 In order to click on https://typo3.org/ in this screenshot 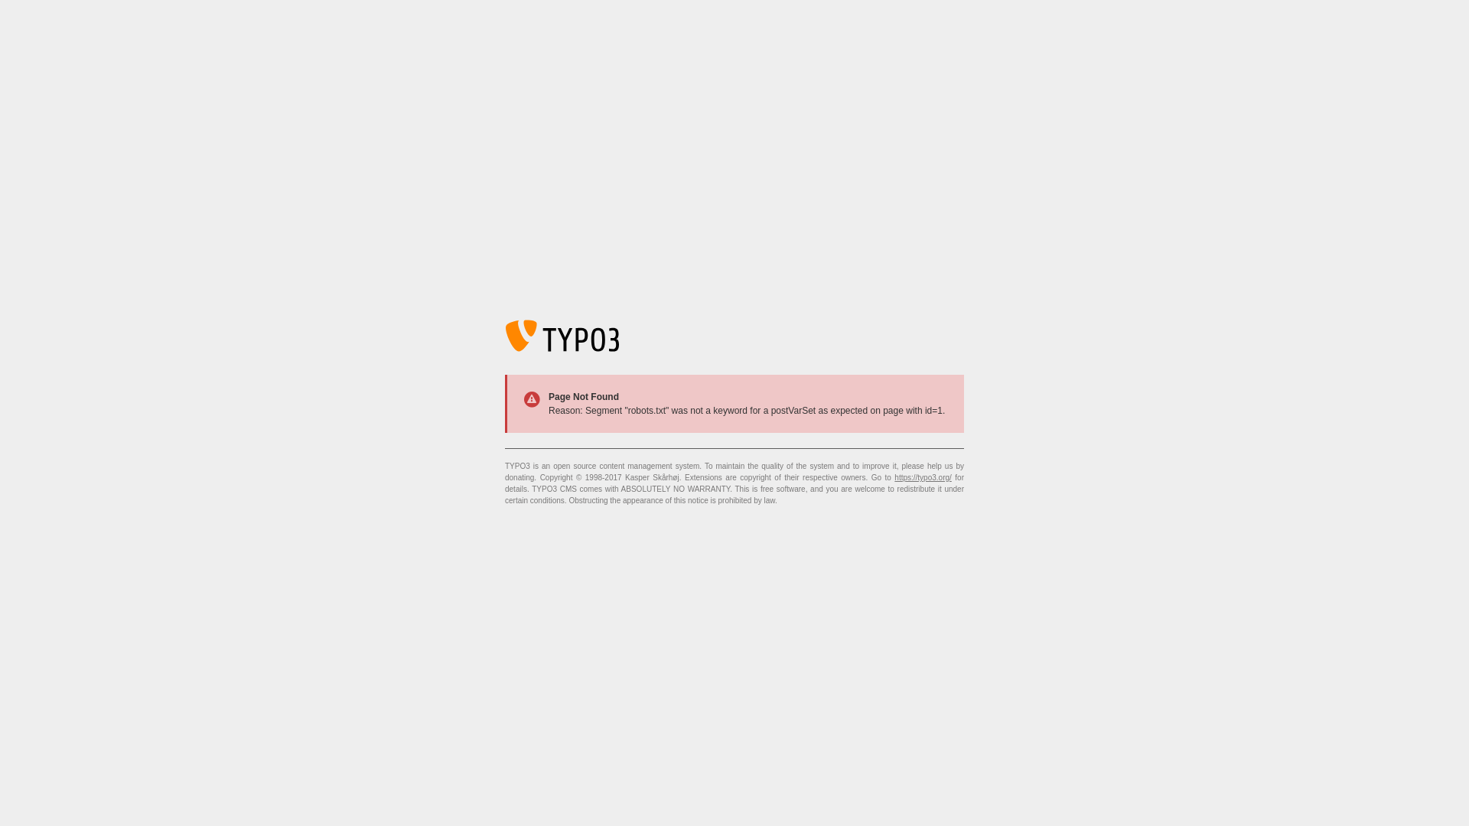, I will do `click(923, 477)`.